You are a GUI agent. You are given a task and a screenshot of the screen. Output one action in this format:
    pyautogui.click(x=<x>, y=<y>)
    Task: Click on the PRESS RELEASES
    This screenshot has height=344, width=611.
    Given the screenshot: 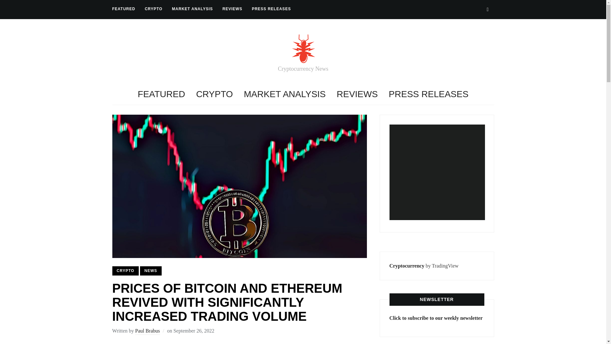 What is the action you would take?
    pyautogui.click(x=428, y=94)
    